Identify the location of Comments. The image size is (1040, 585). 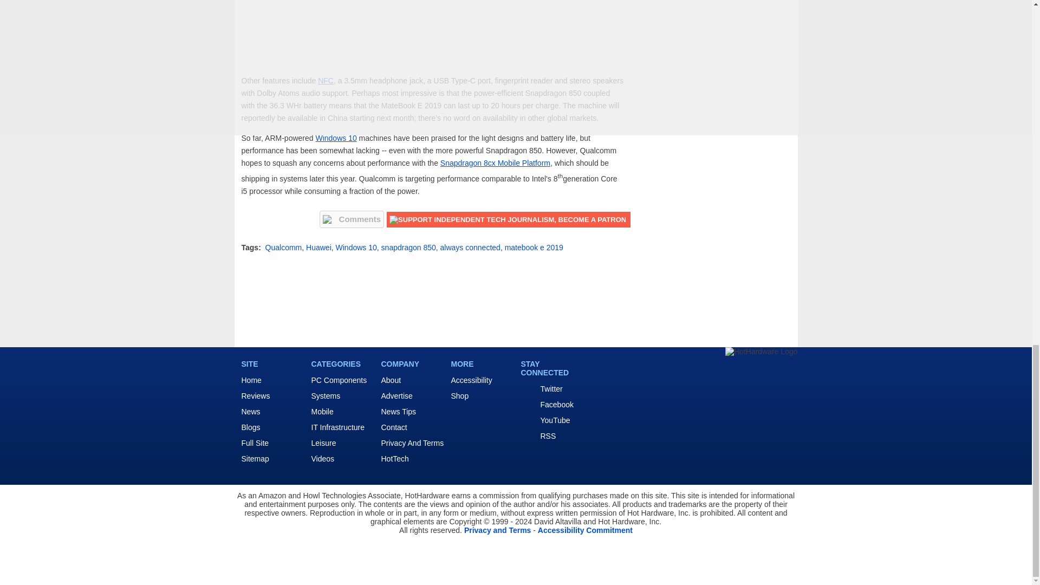
(352, 219).